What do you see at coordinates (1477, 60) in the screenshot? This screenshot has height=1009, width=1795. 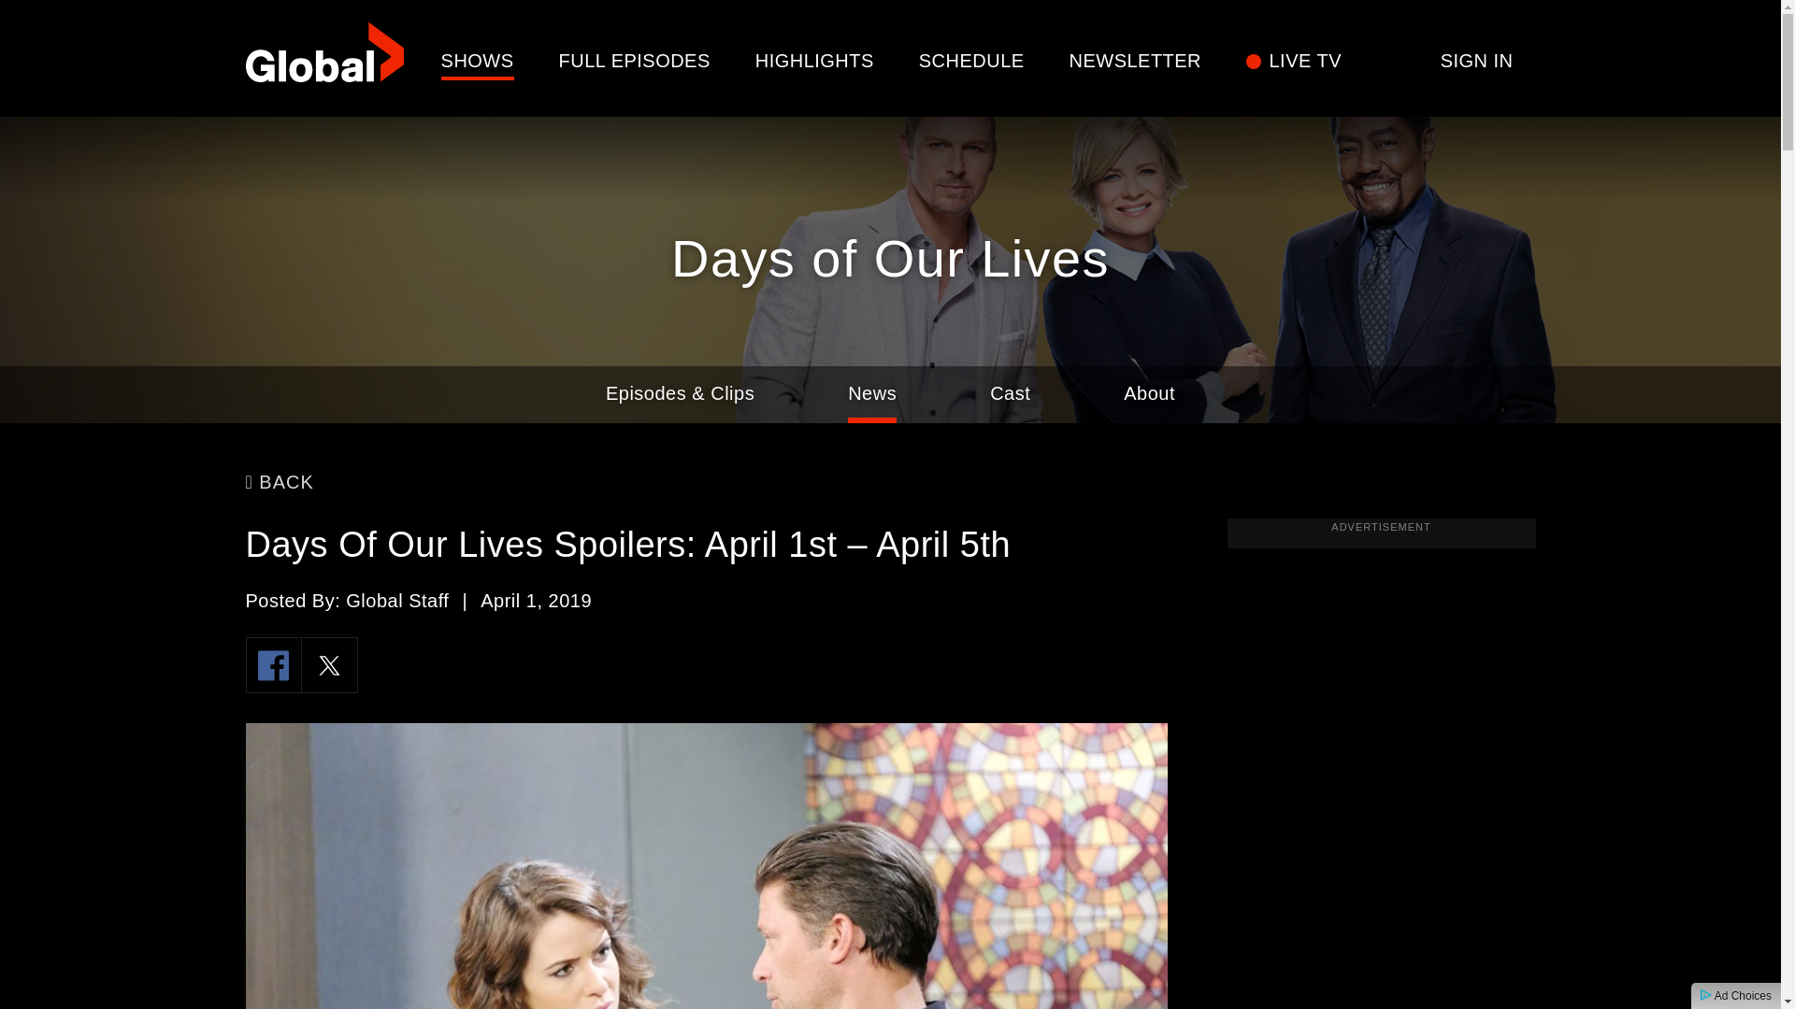 I see `Sign In` at bounding box center [1477, 60].